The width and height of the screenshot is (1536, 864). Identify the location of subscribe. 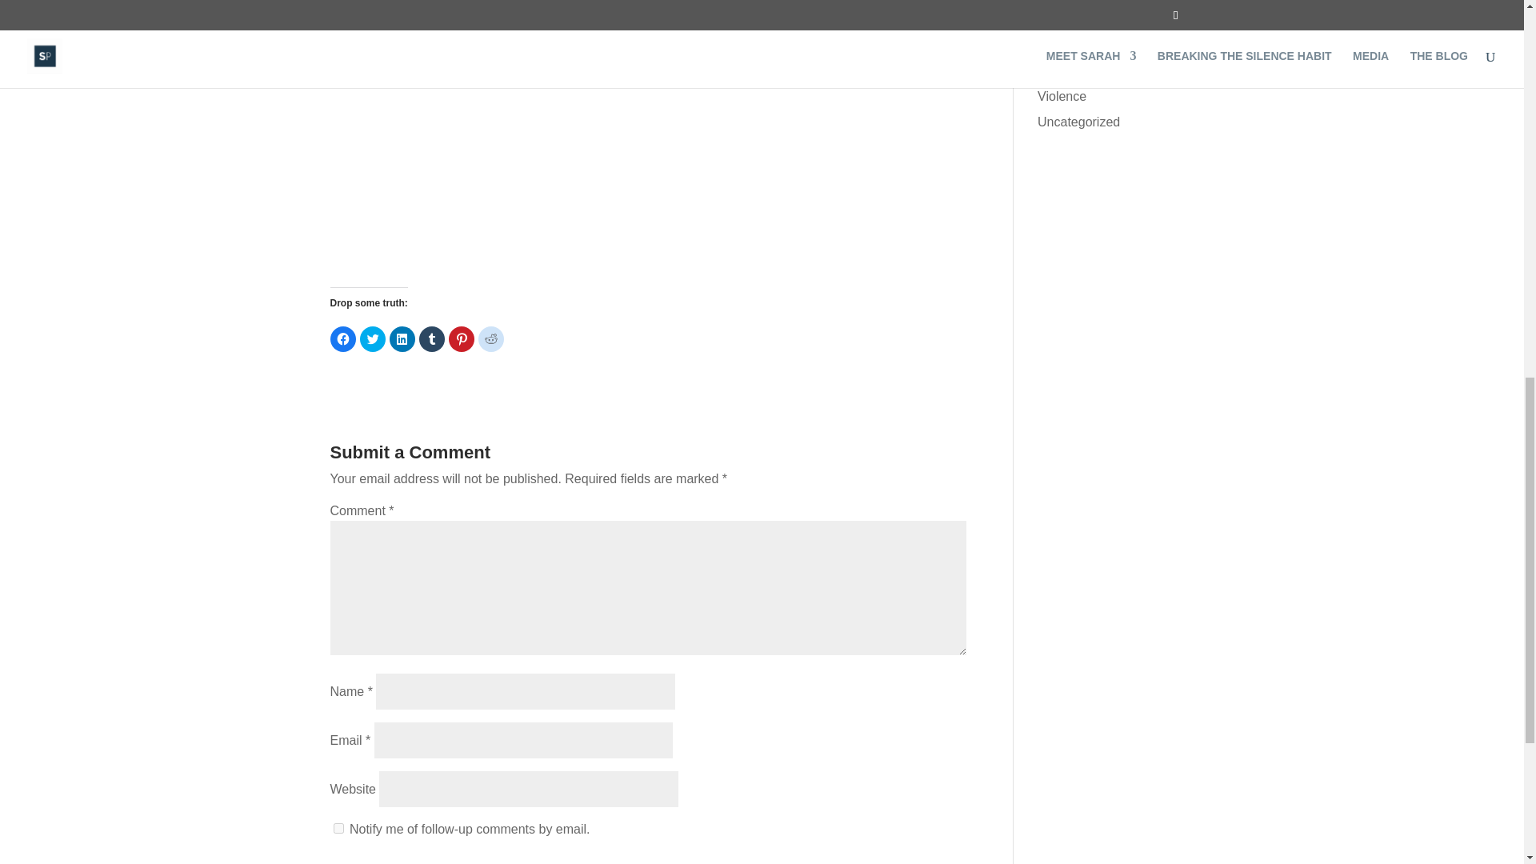
(338, 829).